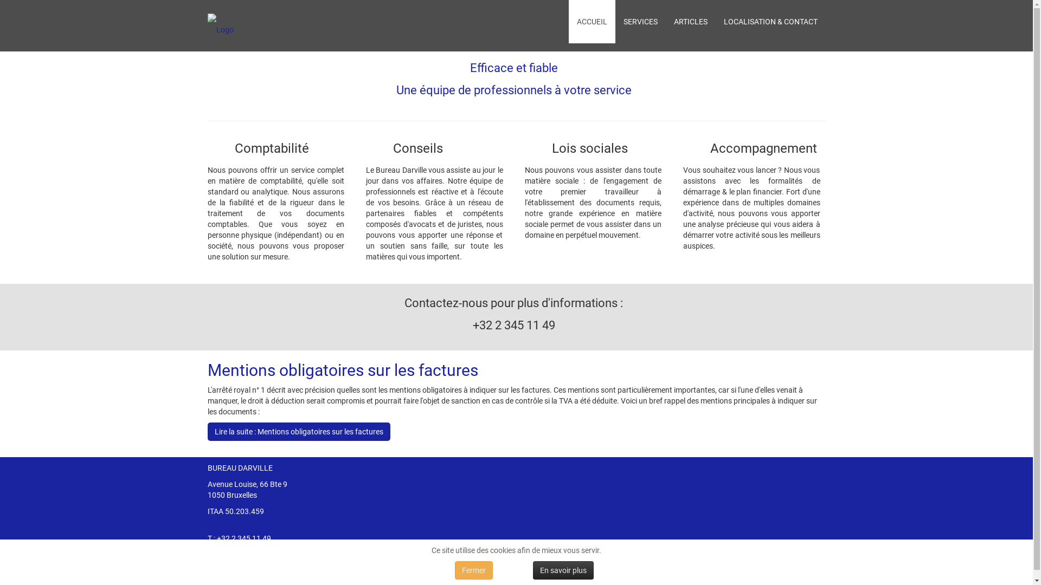 The width and height of the screenshot is (1041, 585). I want to click on Nous contacter, so click(233, 565).